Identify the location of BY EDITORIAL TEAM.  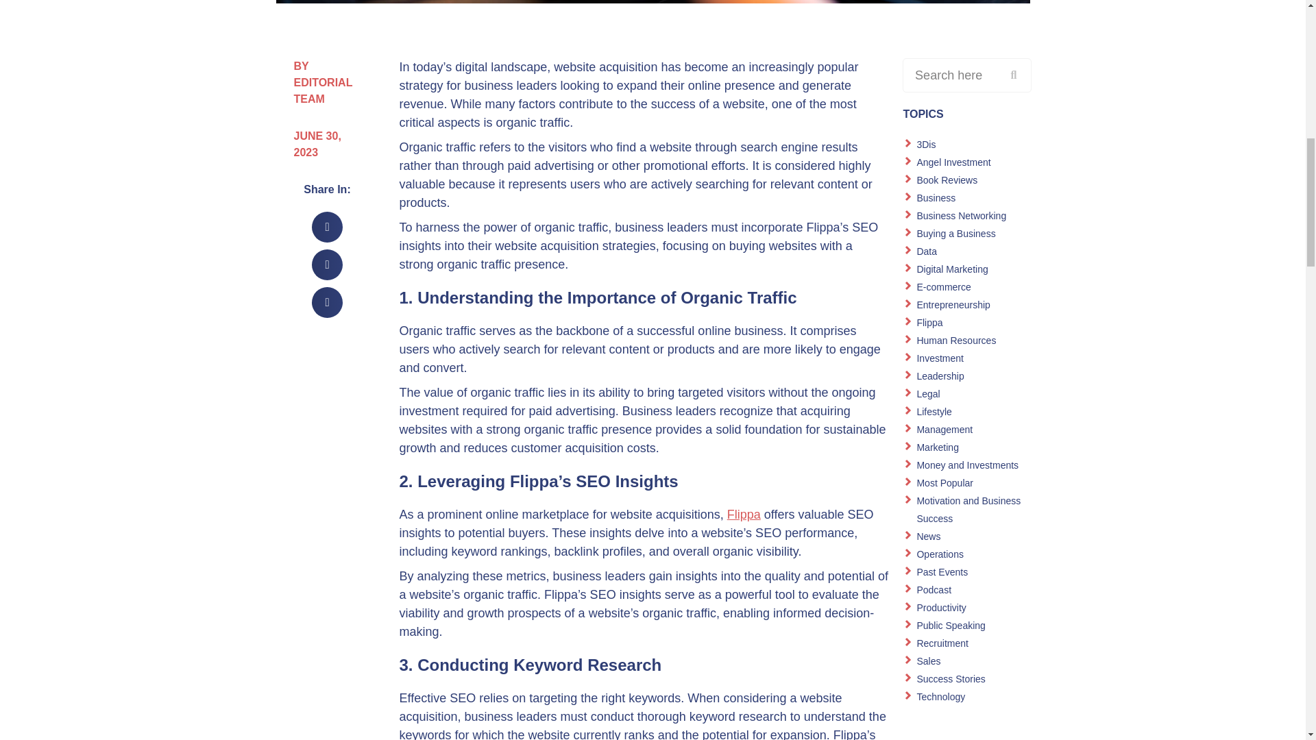
(327, 82).